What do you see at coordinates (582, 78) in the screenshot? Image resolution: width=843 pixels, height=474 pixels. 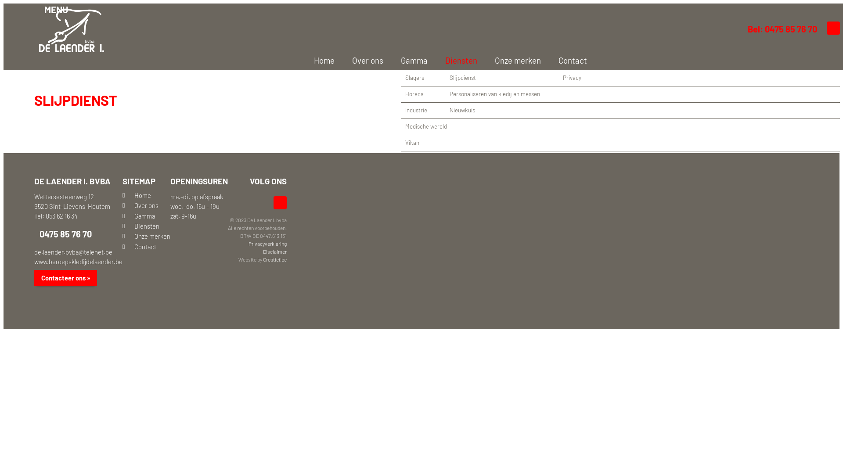 I see `Slijpdienst` at bounding box center [582, 78].